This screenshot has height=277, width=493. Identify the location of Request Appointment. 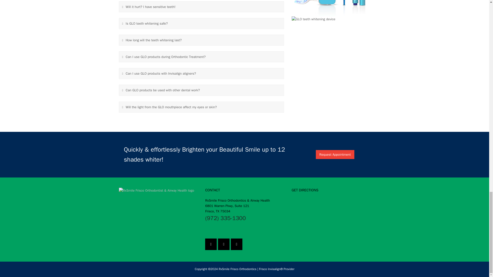
(335, 154).